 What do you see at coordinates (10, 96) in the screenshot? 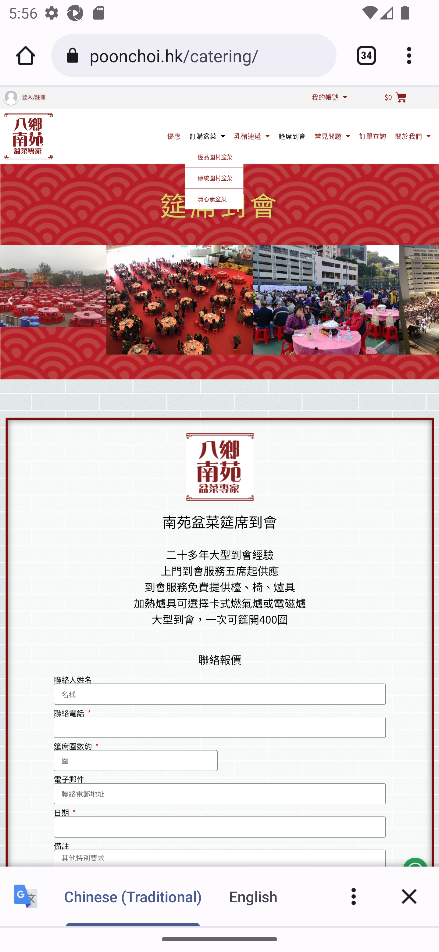
I see `my-account` at bounding box center [10, 96].